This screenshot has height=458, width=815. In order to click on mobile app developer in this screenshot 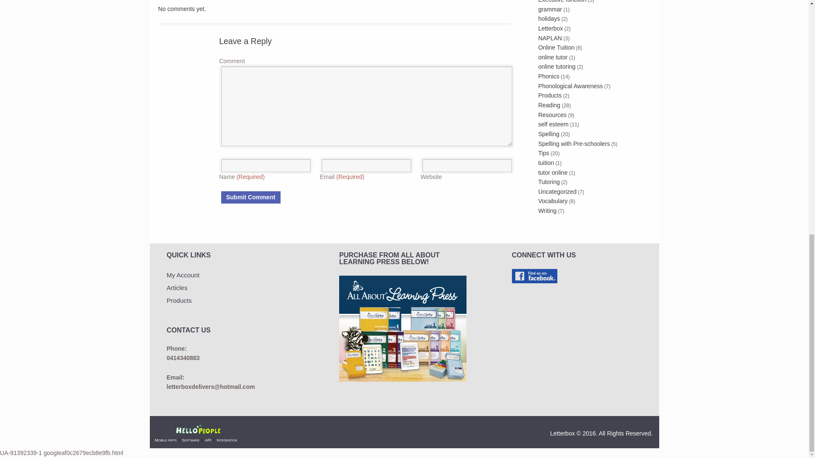, I will do `click(166, 440)`.